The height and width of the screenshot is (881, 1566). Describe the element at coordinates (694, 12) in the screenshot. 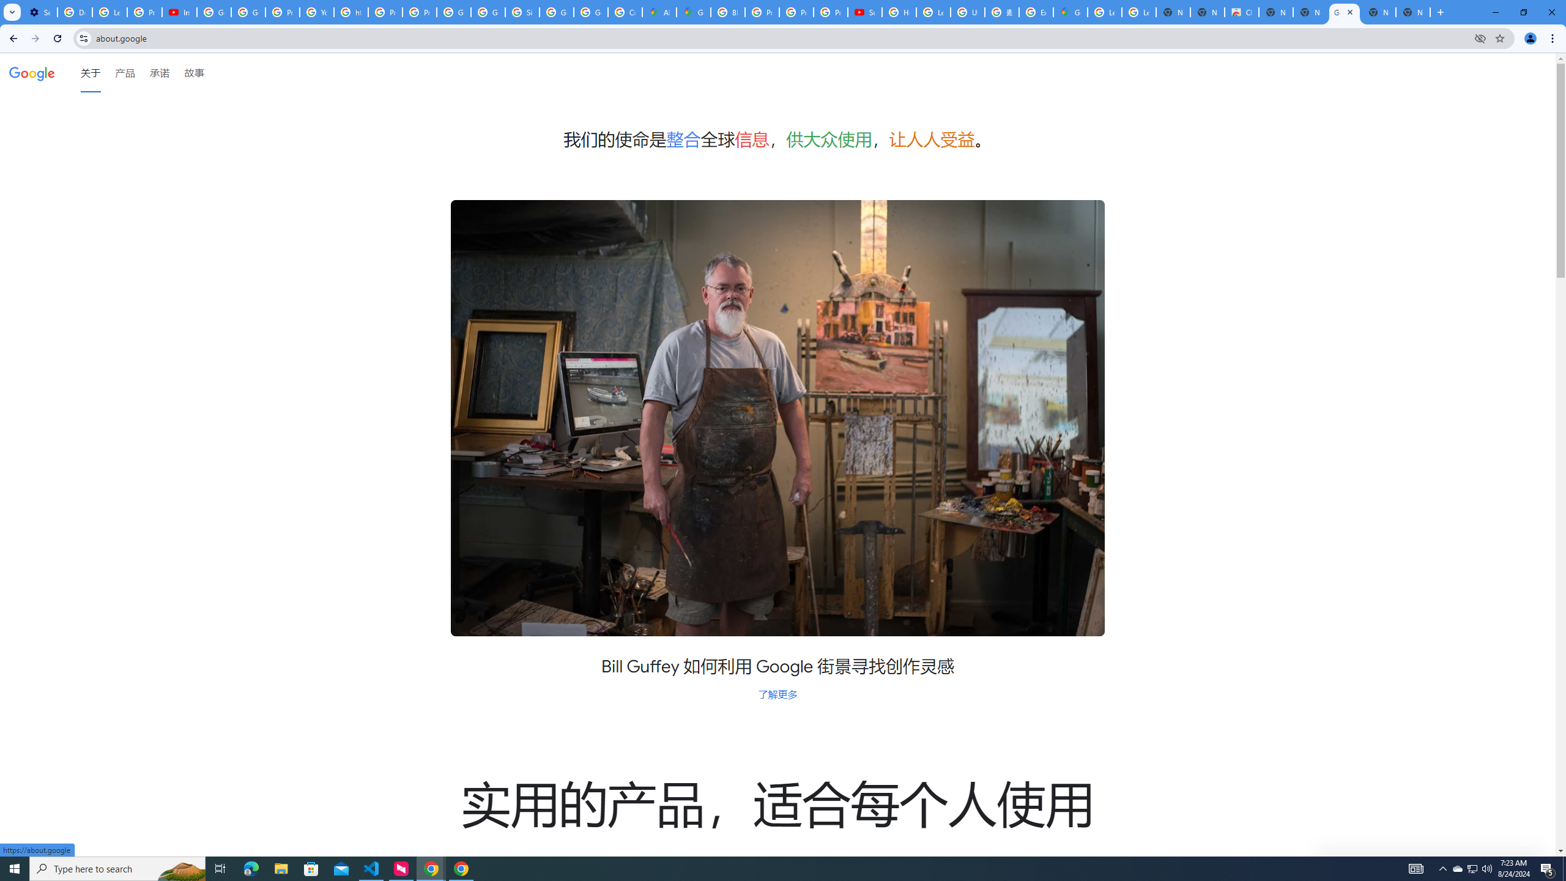

I see `Google Maps` at that location.